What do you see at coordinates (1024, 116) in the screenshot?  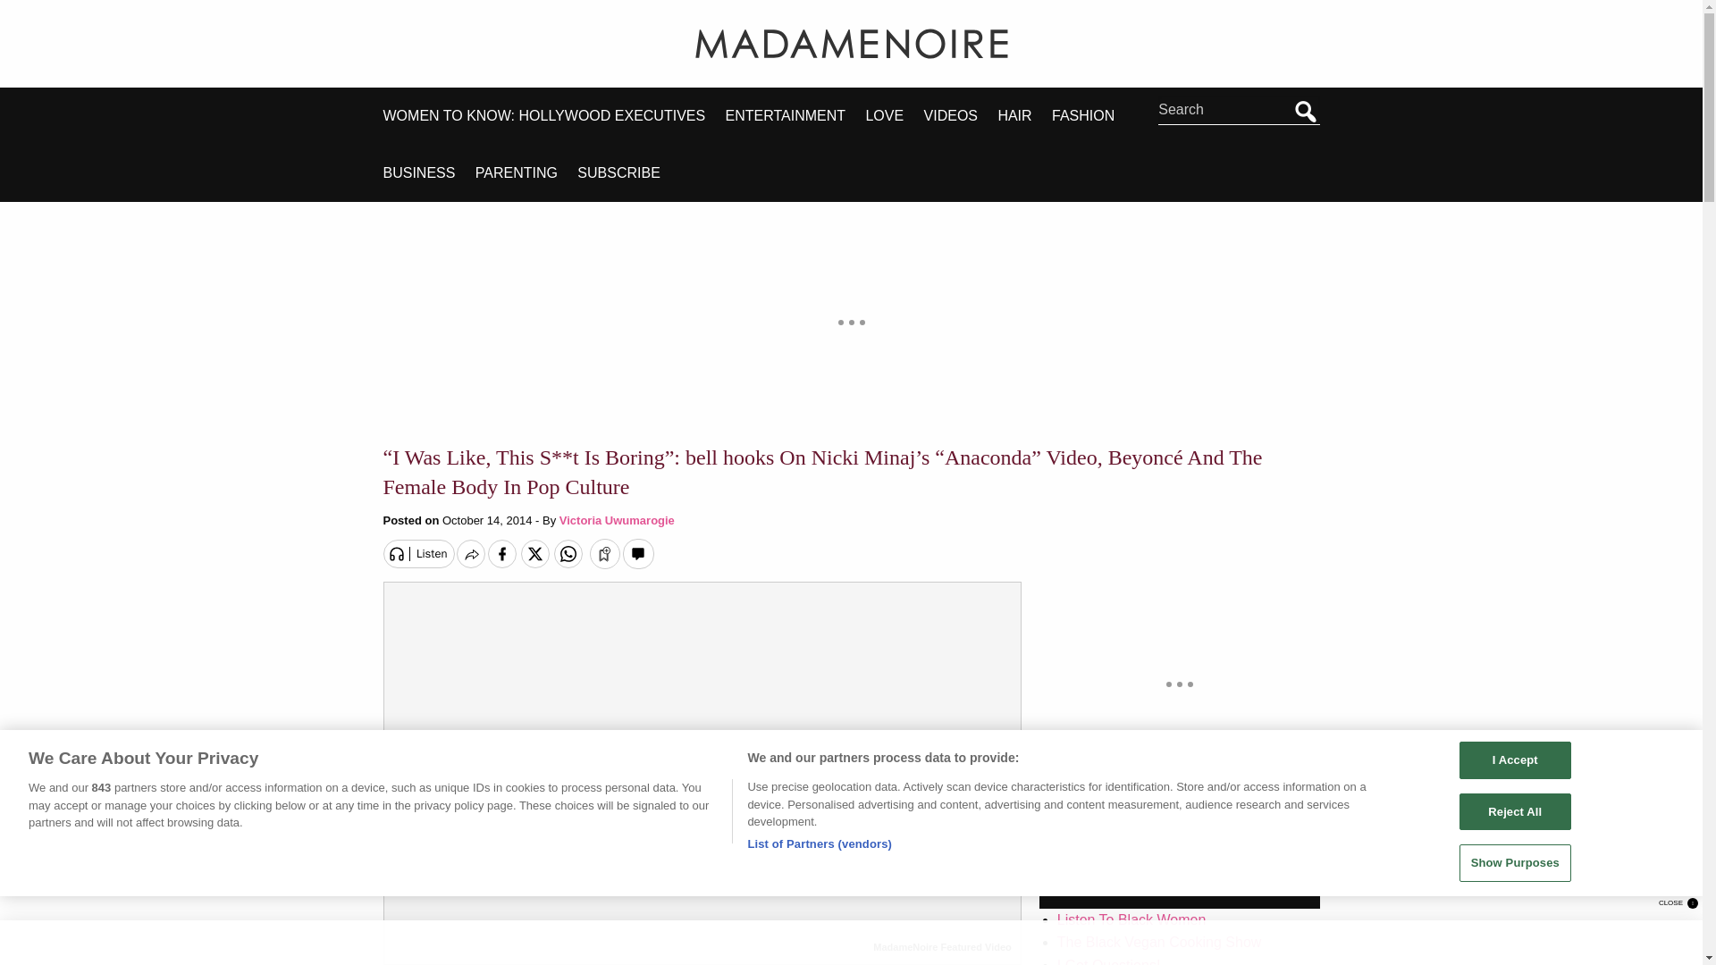 I see `HAIR` at bounding box center [1024, 116].